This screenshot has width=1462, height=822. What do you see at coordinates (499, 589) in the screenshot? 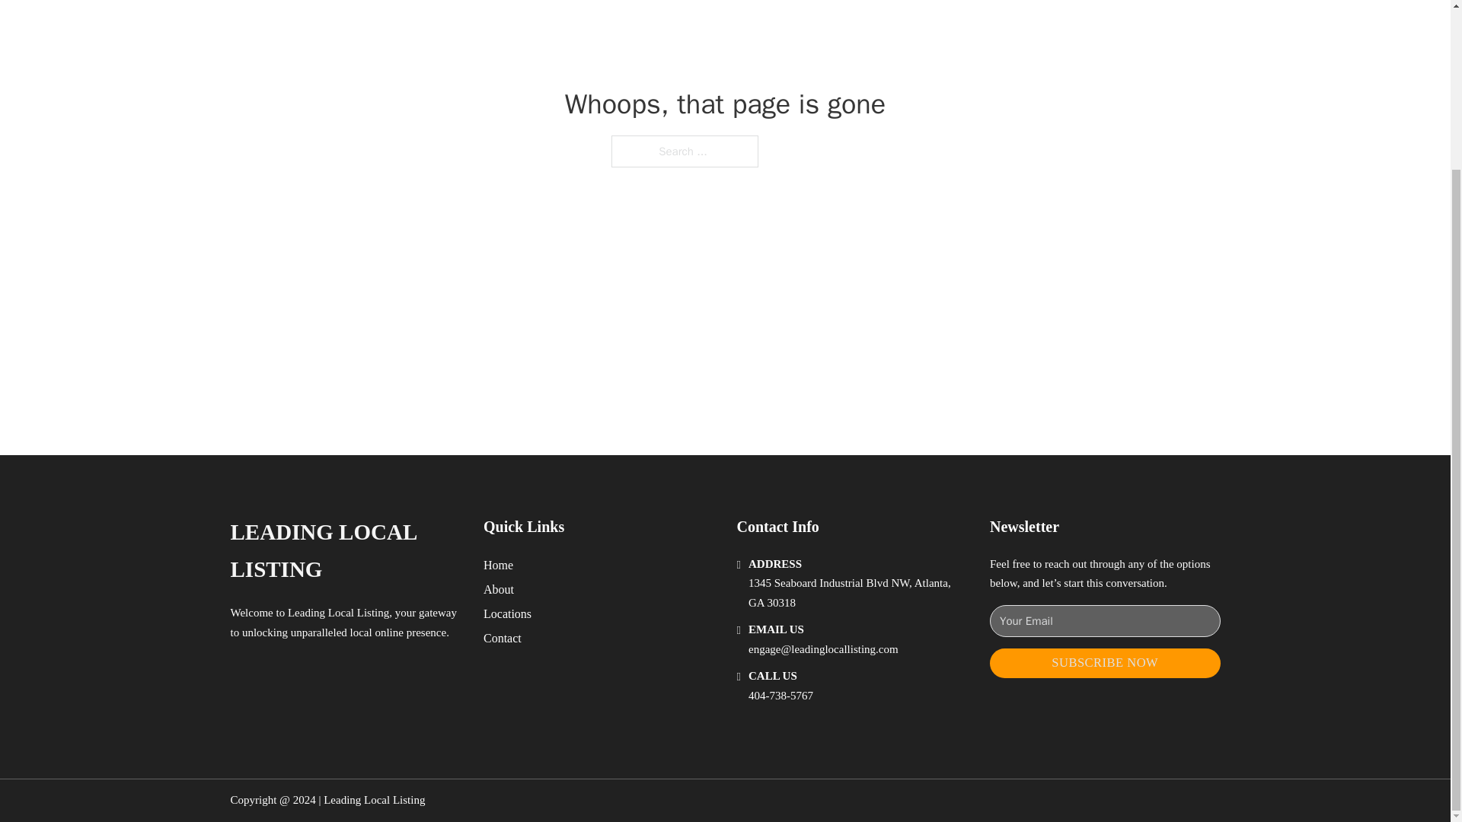
I see `About` at bounding box center [499, 589].